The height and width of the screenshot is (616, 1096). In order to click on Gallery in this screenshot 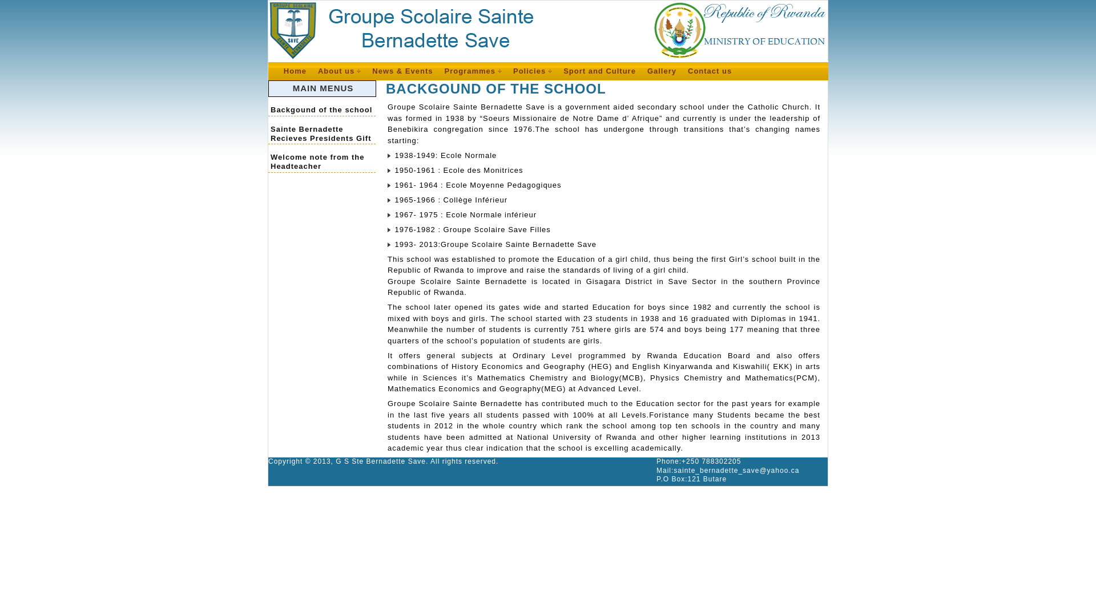, I will do `click(662, 71)`.